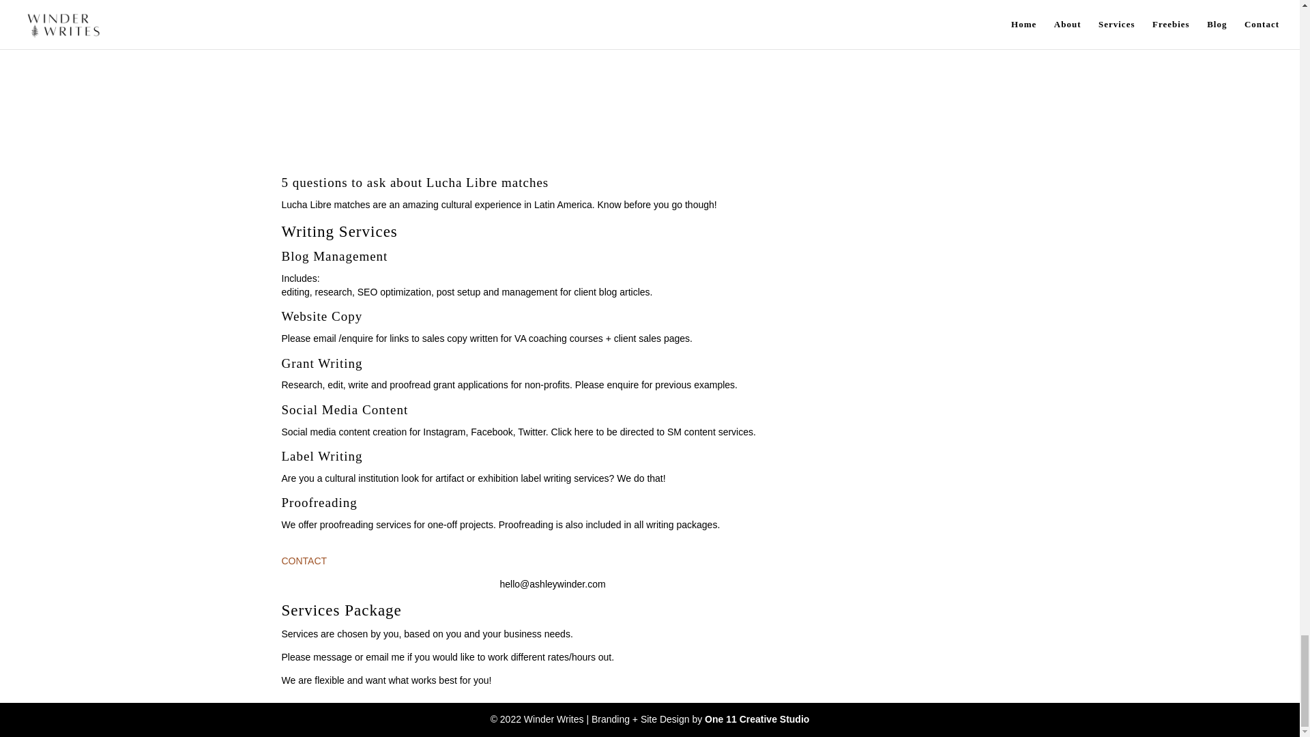 The image size is (1310, 737). Describe the element at coordinates (415, 182) in the screenshot. I see `5 questions to ask about Lucha Libre matches` at that location.